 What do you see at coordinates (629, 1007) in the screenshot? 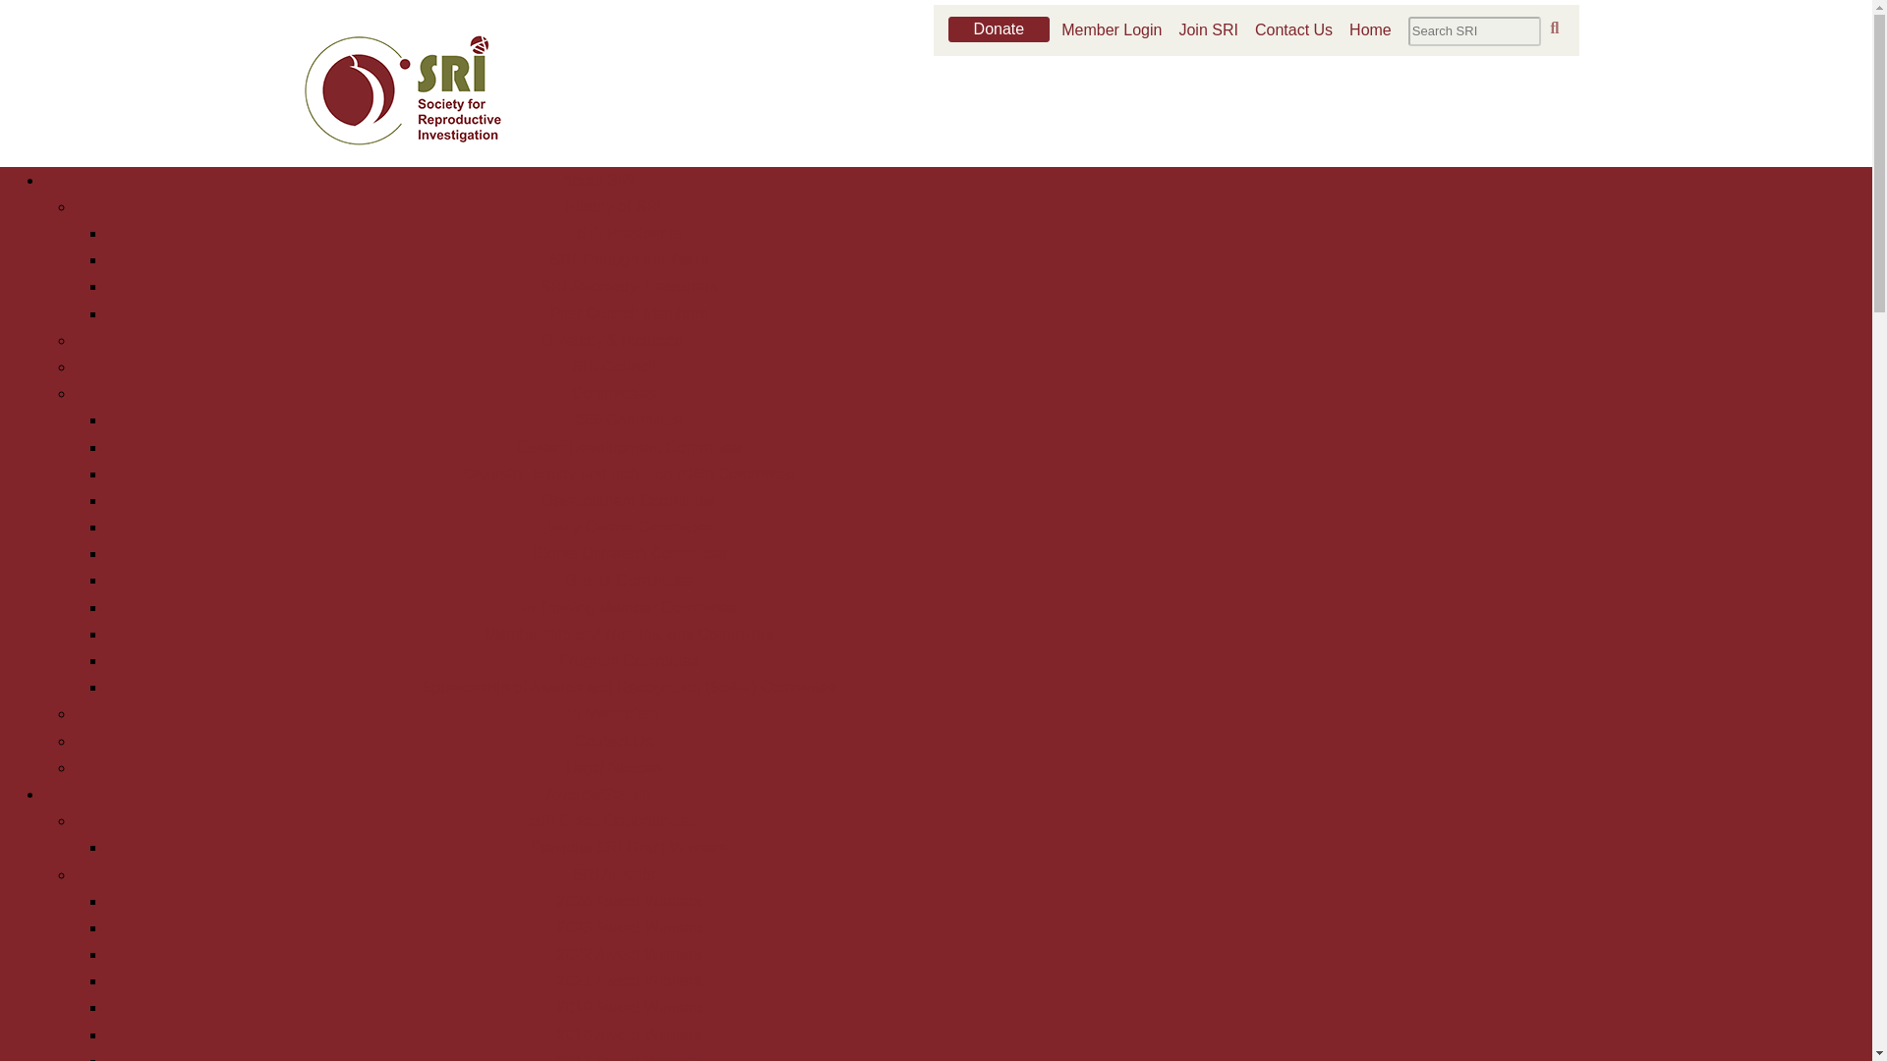
I see `2019 Award Winners` at bounding box center [629, 1007].